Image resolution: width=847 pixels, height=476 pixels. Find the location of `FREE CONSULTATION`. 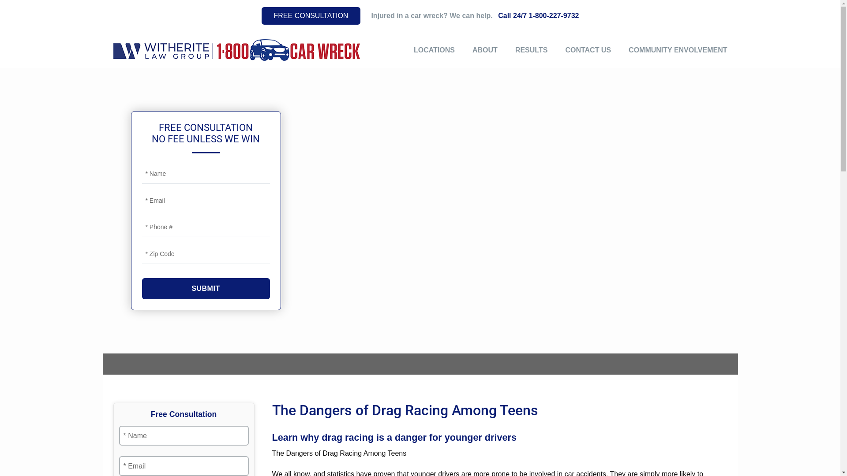

FREE CONSULTATION is located at coordinates (311, 16).